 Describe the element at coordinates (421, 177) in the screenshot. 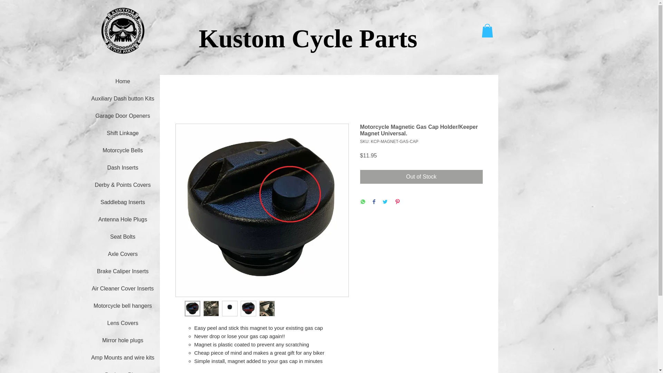

I see `Out of Stock` at that location.